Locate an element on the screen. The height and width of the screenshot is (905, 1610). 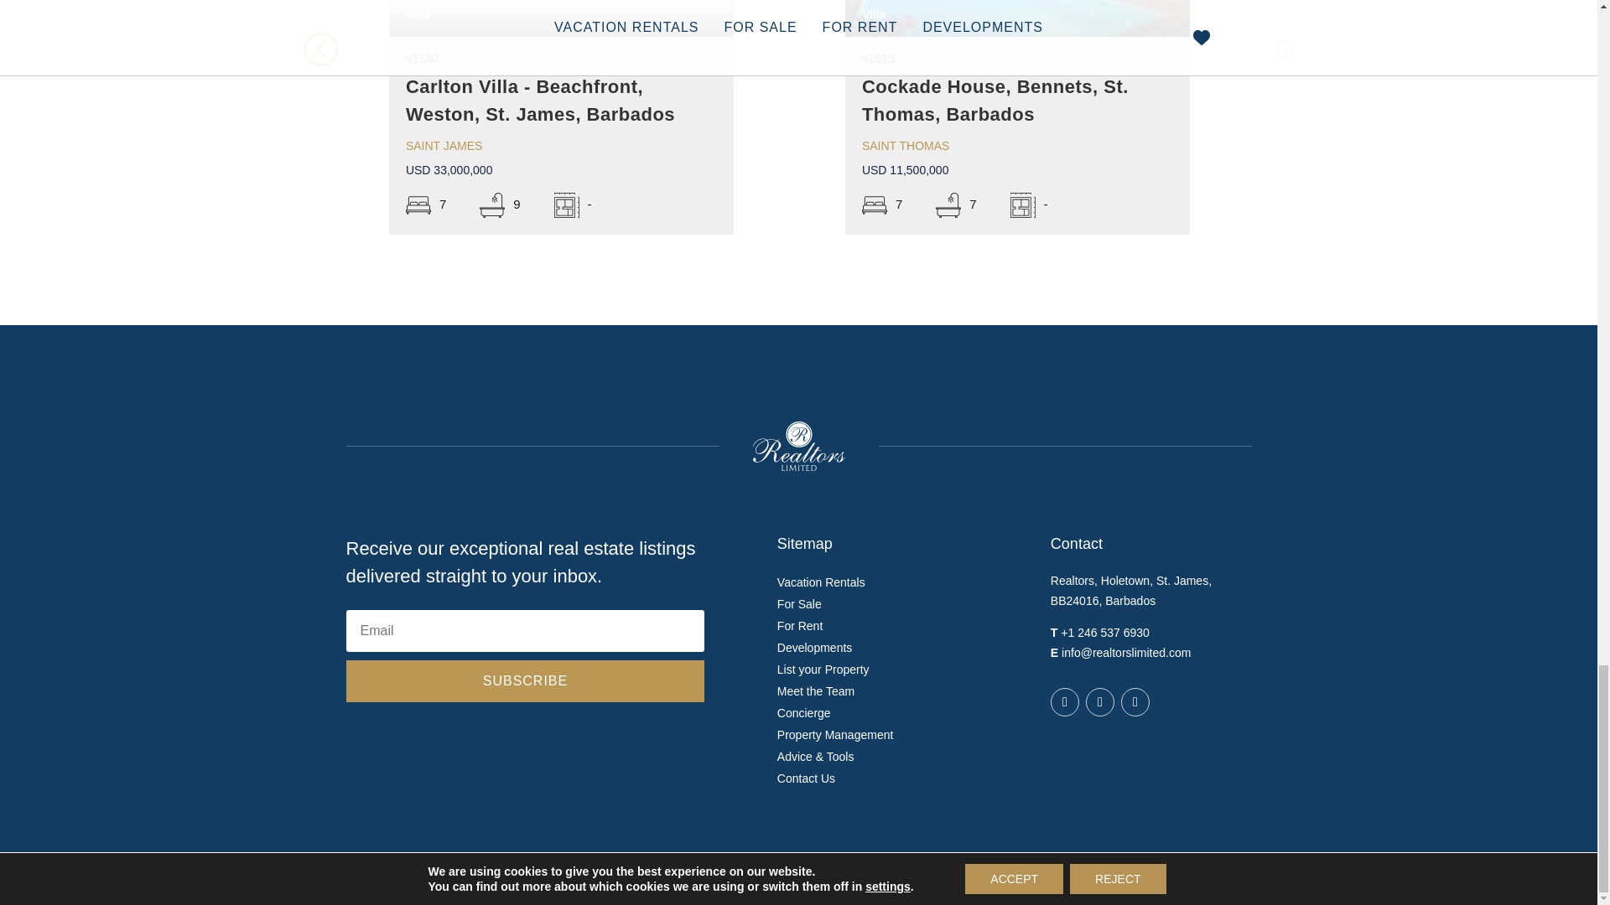
Follow on Instagram is located at coordinates (1099, 702).